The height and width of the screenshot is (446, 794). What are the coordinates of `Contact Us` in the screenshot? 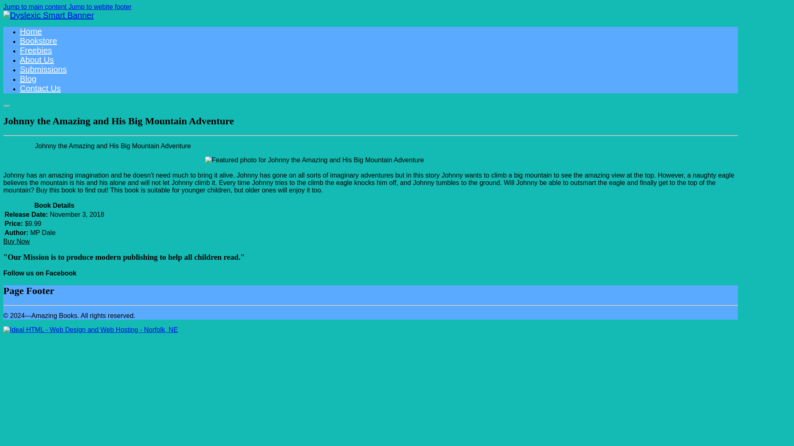 It's located at (41, 88).